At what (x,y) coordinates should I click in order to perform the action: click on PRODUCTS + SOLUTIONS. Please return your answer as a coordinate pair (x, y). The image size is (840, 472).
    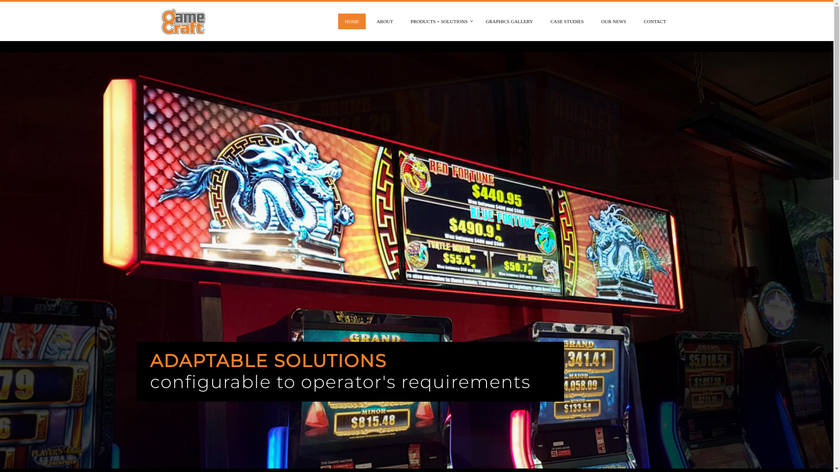
    Looking at the image, I should click on (440, 21).